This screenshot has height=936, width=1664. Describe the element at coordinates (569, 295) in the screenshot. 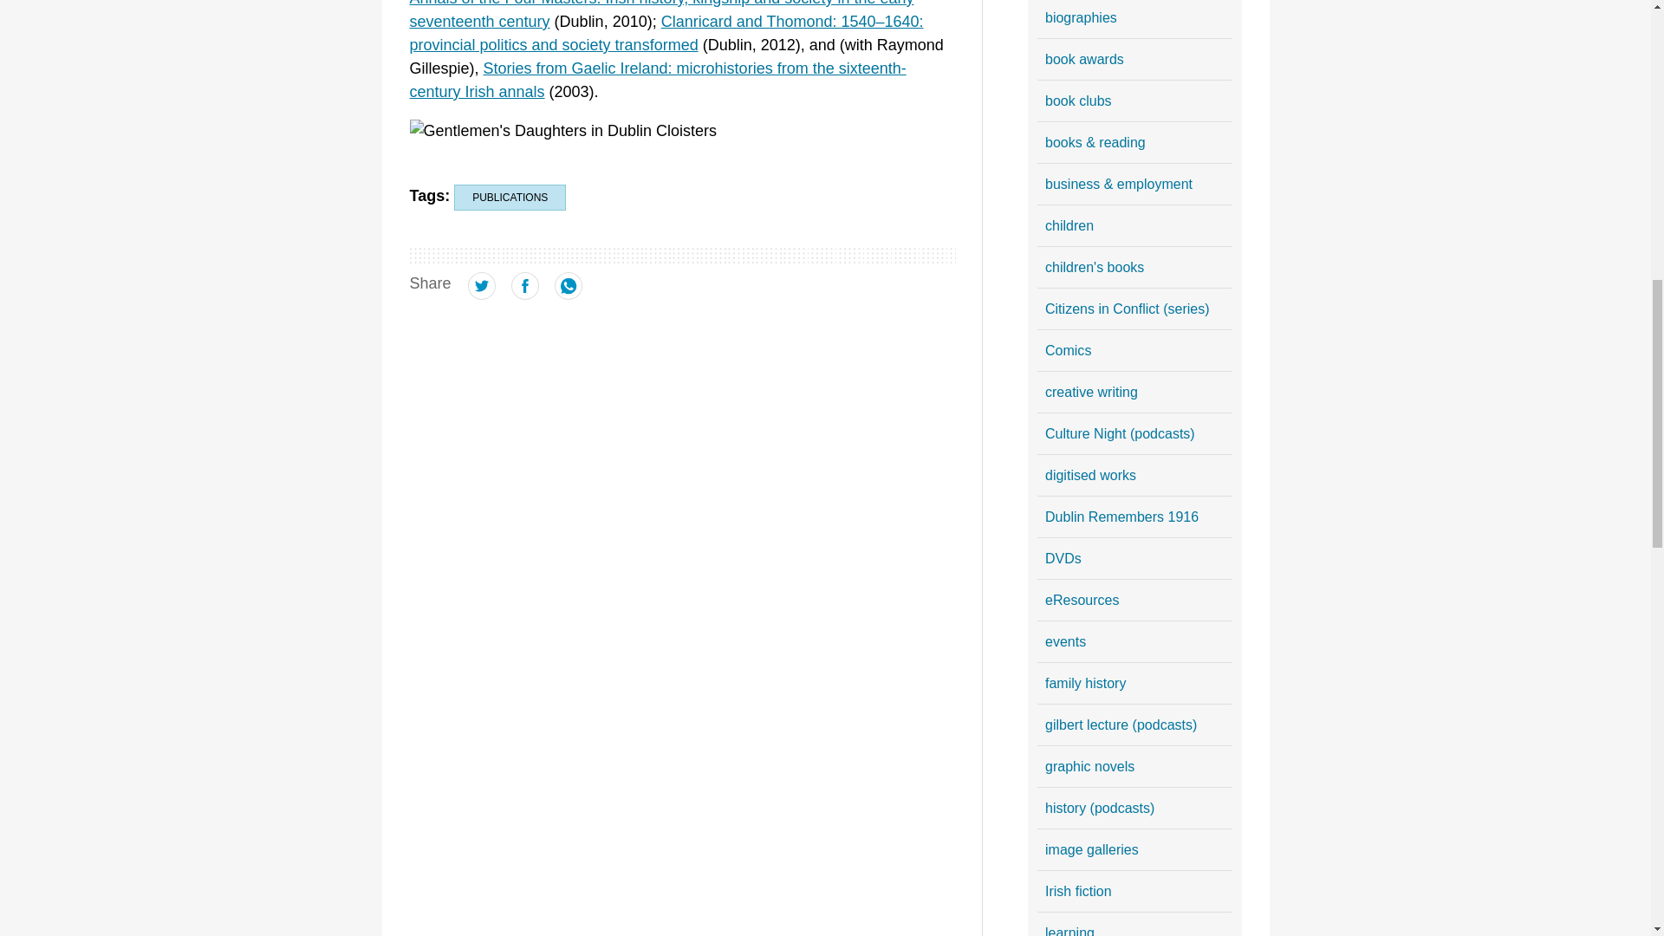

I see `Share via WhatsApp` at that location.